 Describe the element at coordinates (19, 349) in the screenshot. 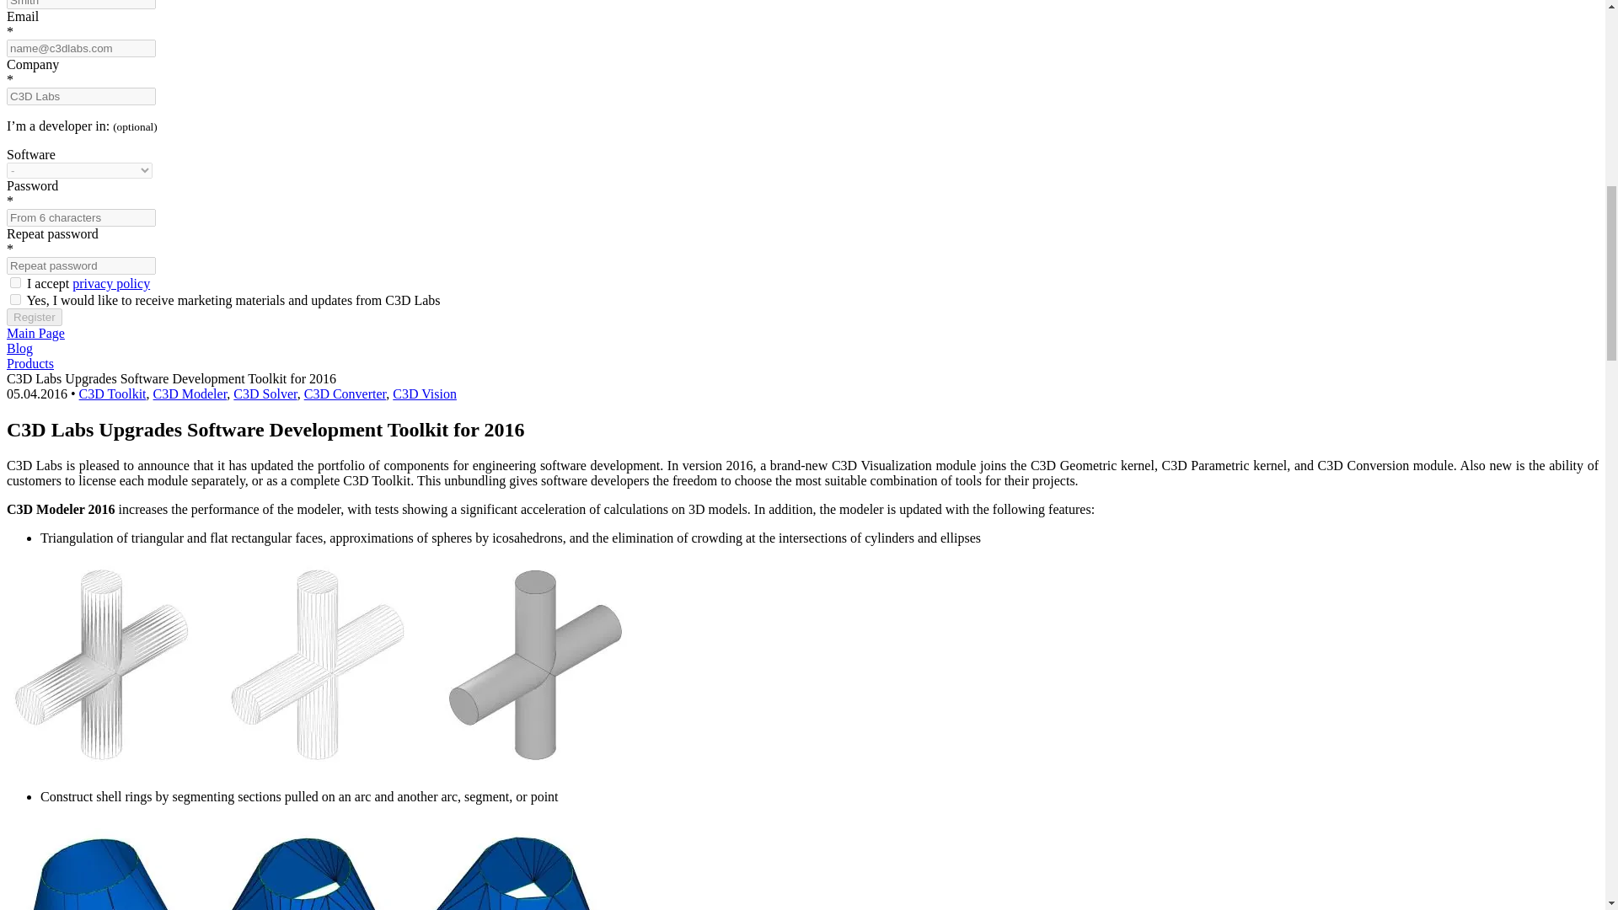

I see `Blog` at that location.